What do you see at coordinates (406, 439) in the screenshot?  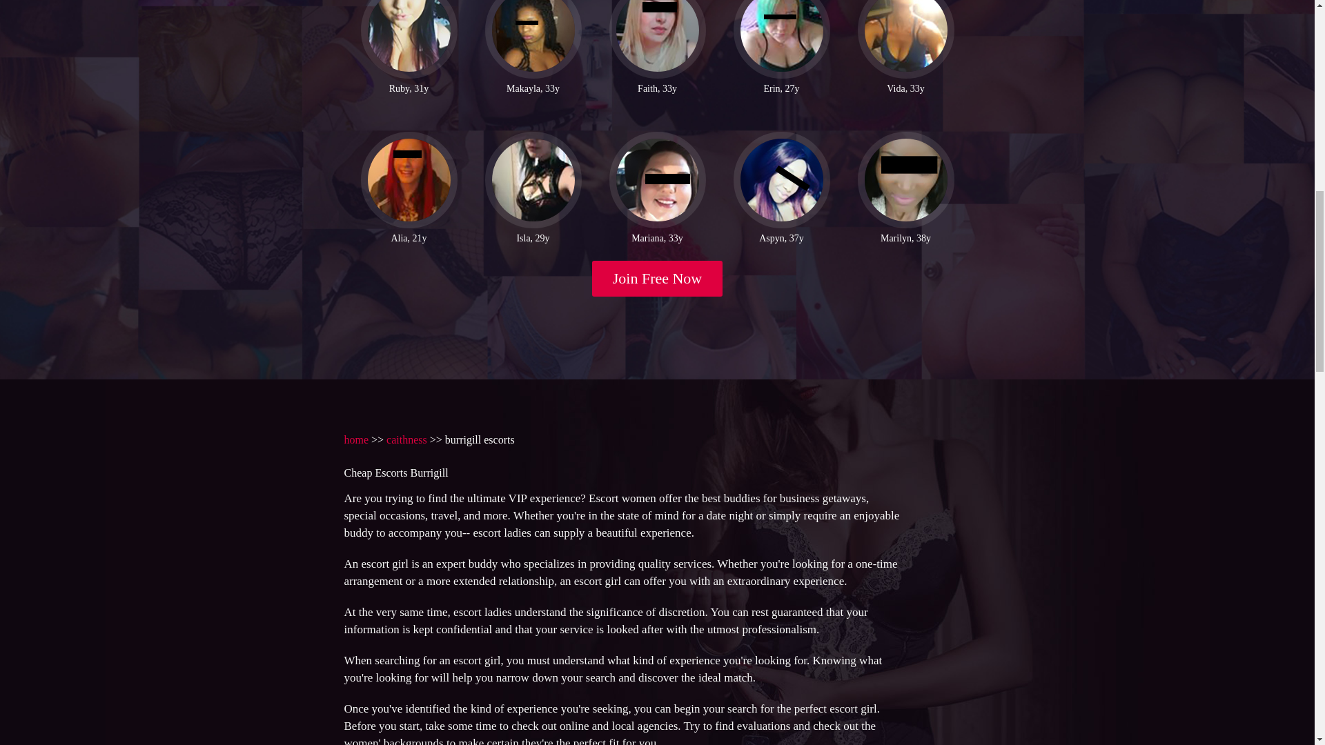 I see `caithness` at bounding box center [406, 439].